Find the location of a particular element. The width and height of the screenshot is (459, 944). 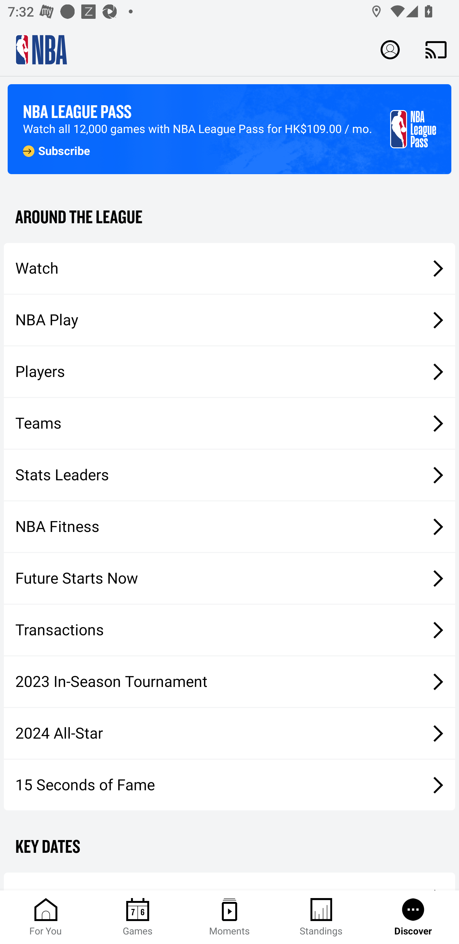

Transactions is located at coordinates (229, 630).